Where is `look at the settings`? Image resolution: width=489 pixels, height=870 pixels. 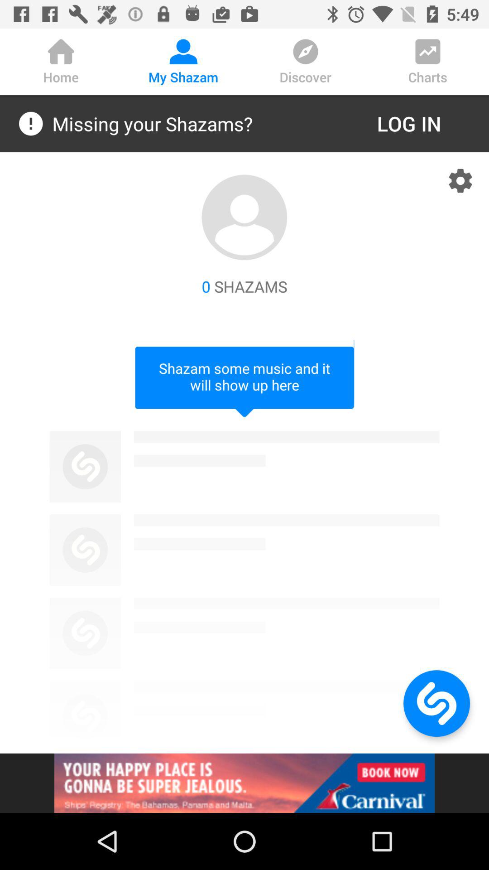 look at the settings is located at coordinates (460, 181).